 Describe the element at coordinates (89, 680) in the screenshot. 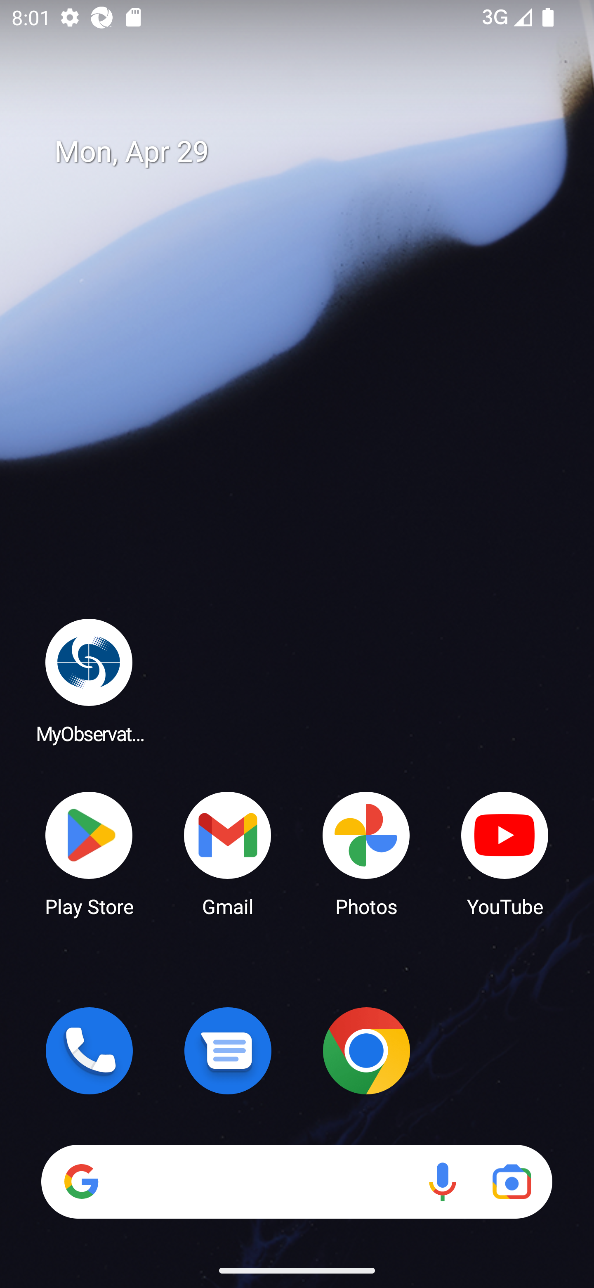

I see `MyObservatory` at that location.